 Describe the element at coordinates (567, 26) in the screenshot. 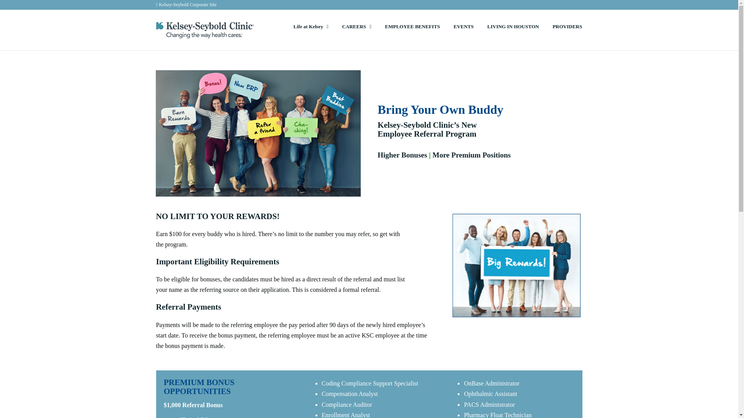

I see `PROVIDERS` at that location.